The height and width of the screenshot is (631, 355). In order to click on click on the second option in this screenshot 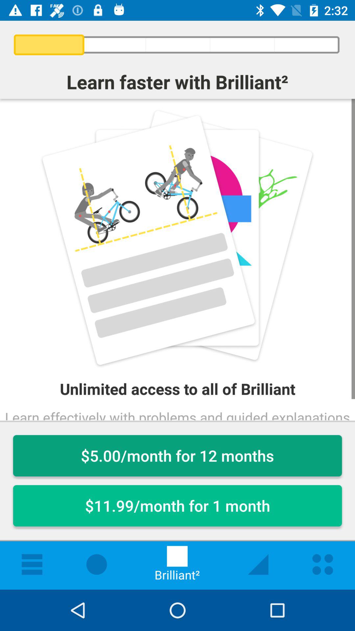, I will do `click(177, 505)`.